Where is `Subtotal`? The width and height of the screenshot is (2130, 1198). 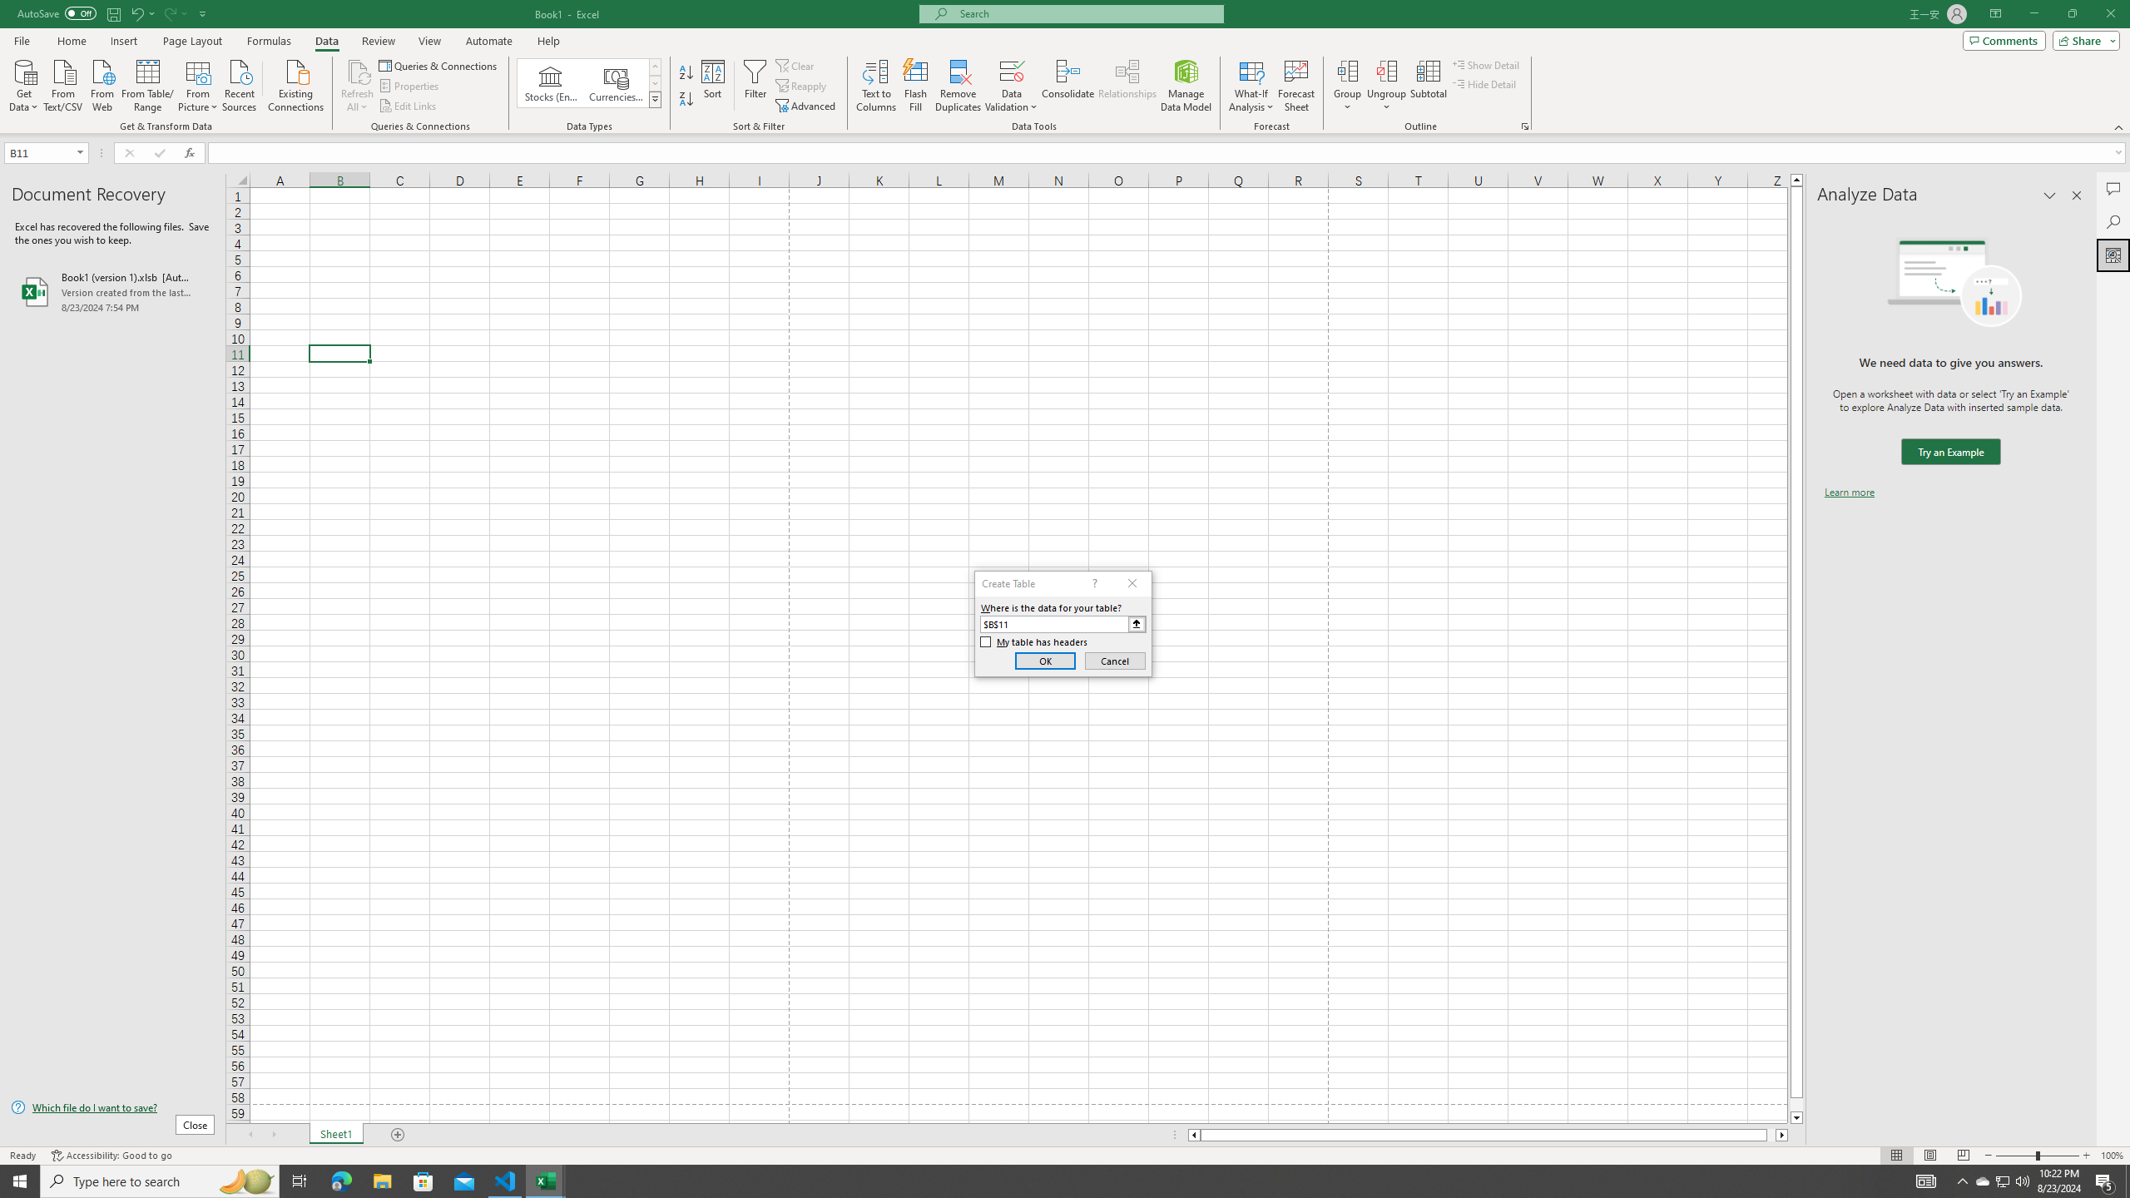
Subtotal is located at coordinates (1428, 86).